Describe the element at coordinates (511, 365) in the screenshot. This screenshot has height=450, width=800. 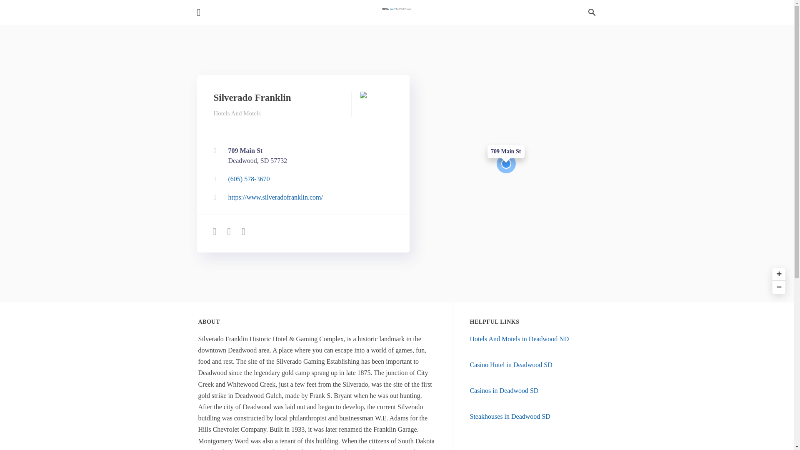
I see `Call Phone Number` at that location.